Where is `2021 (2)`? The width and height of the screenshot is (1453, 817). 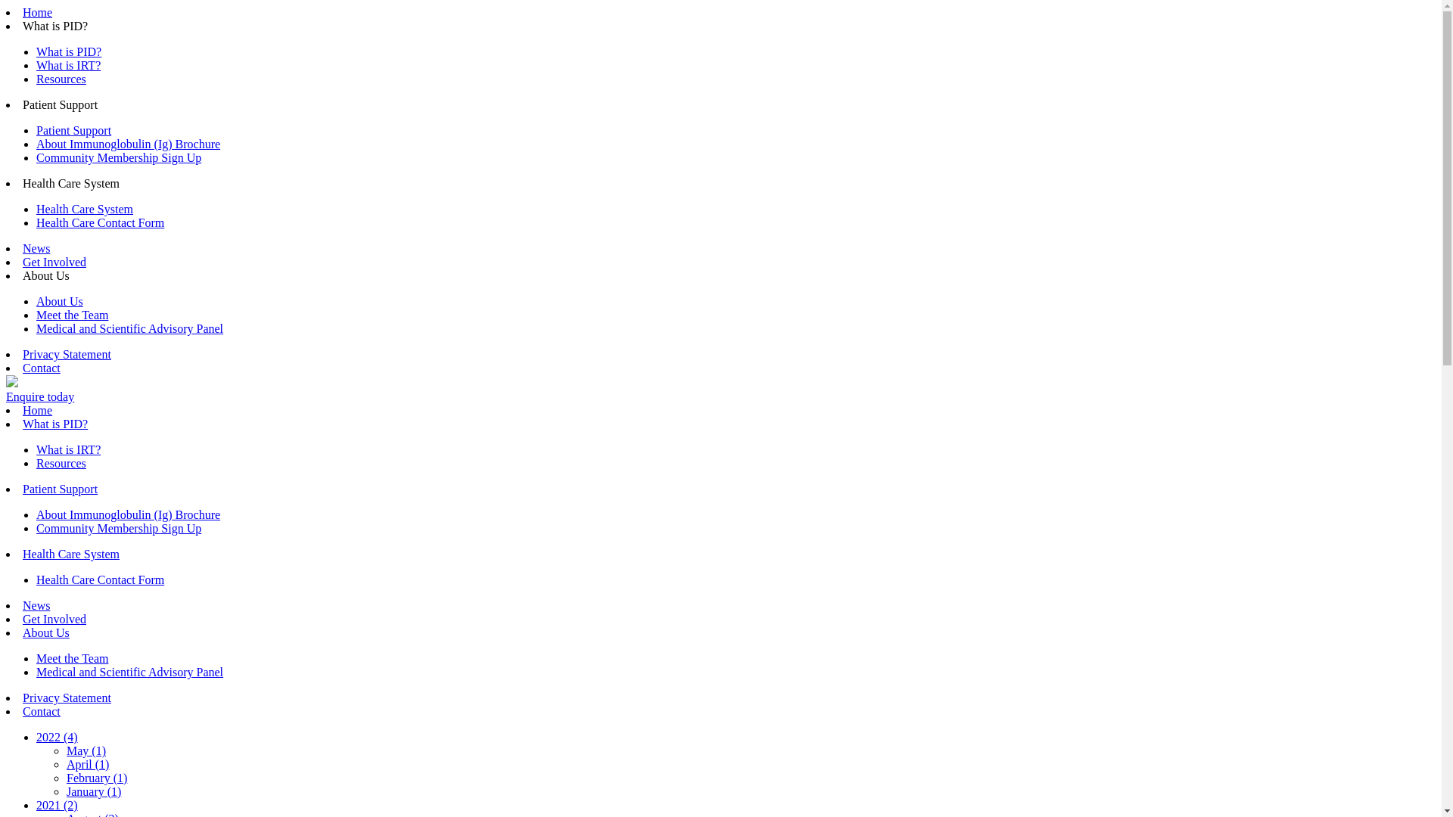 2021 (2) is located at coordinates (58, 805).